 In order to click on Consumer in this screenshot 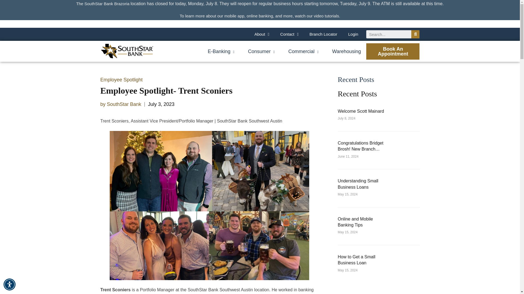, I will do `click(261, 51)`.